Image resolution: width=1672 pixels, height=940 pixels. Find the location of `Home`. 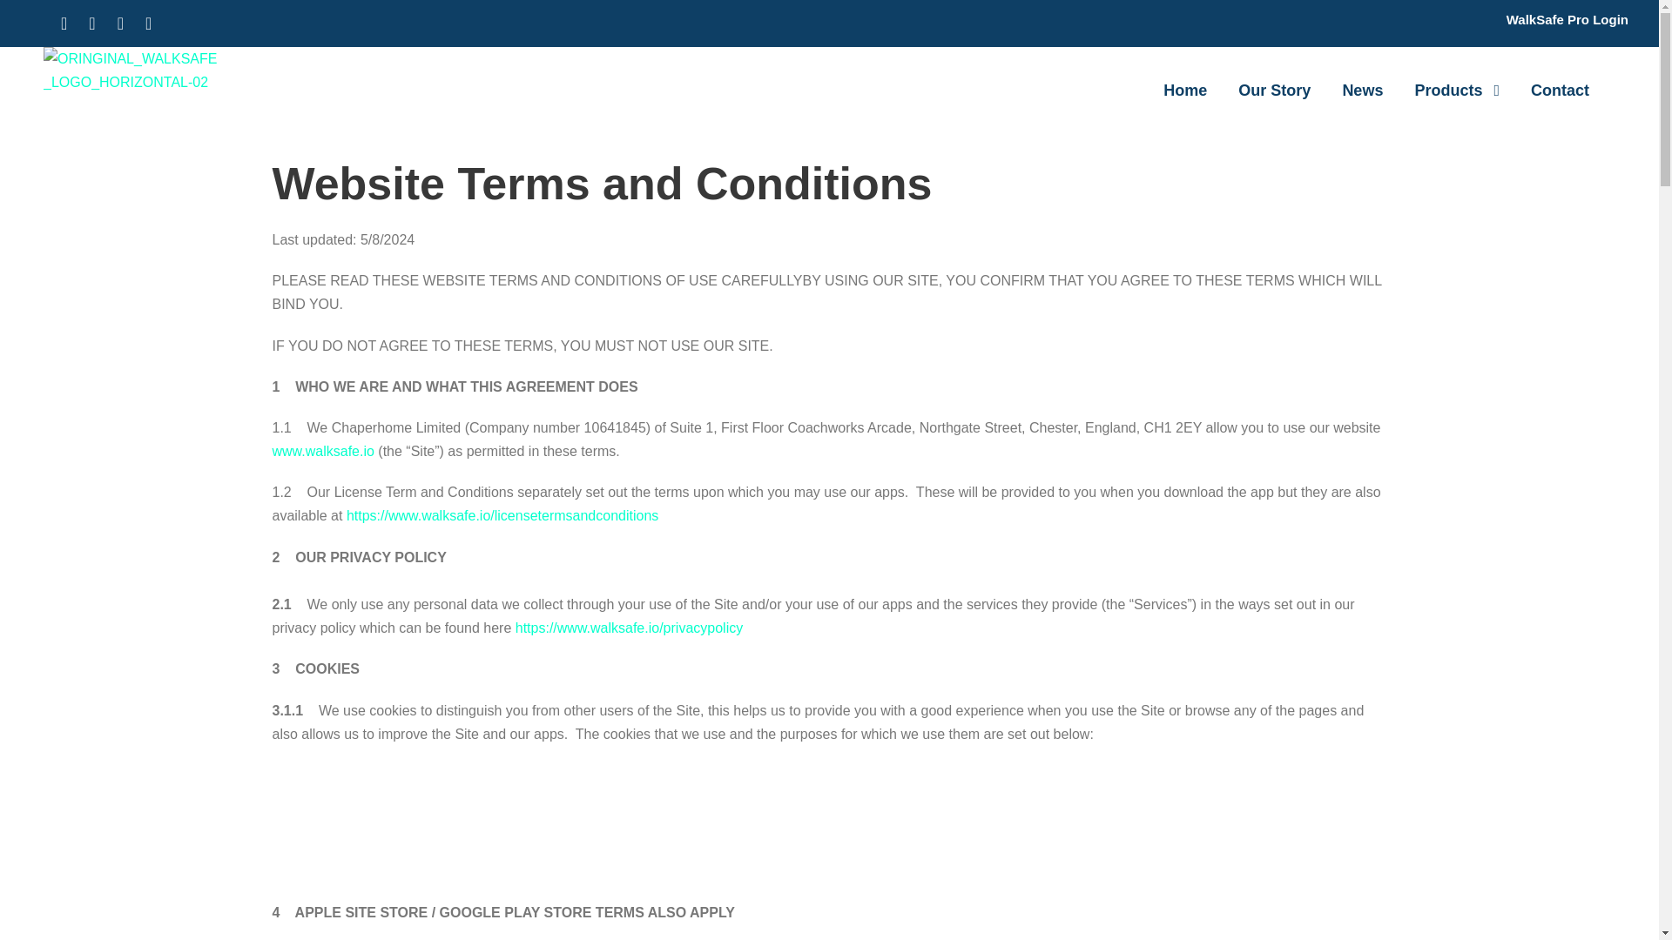

Home is located at coordinates (1185, 91).